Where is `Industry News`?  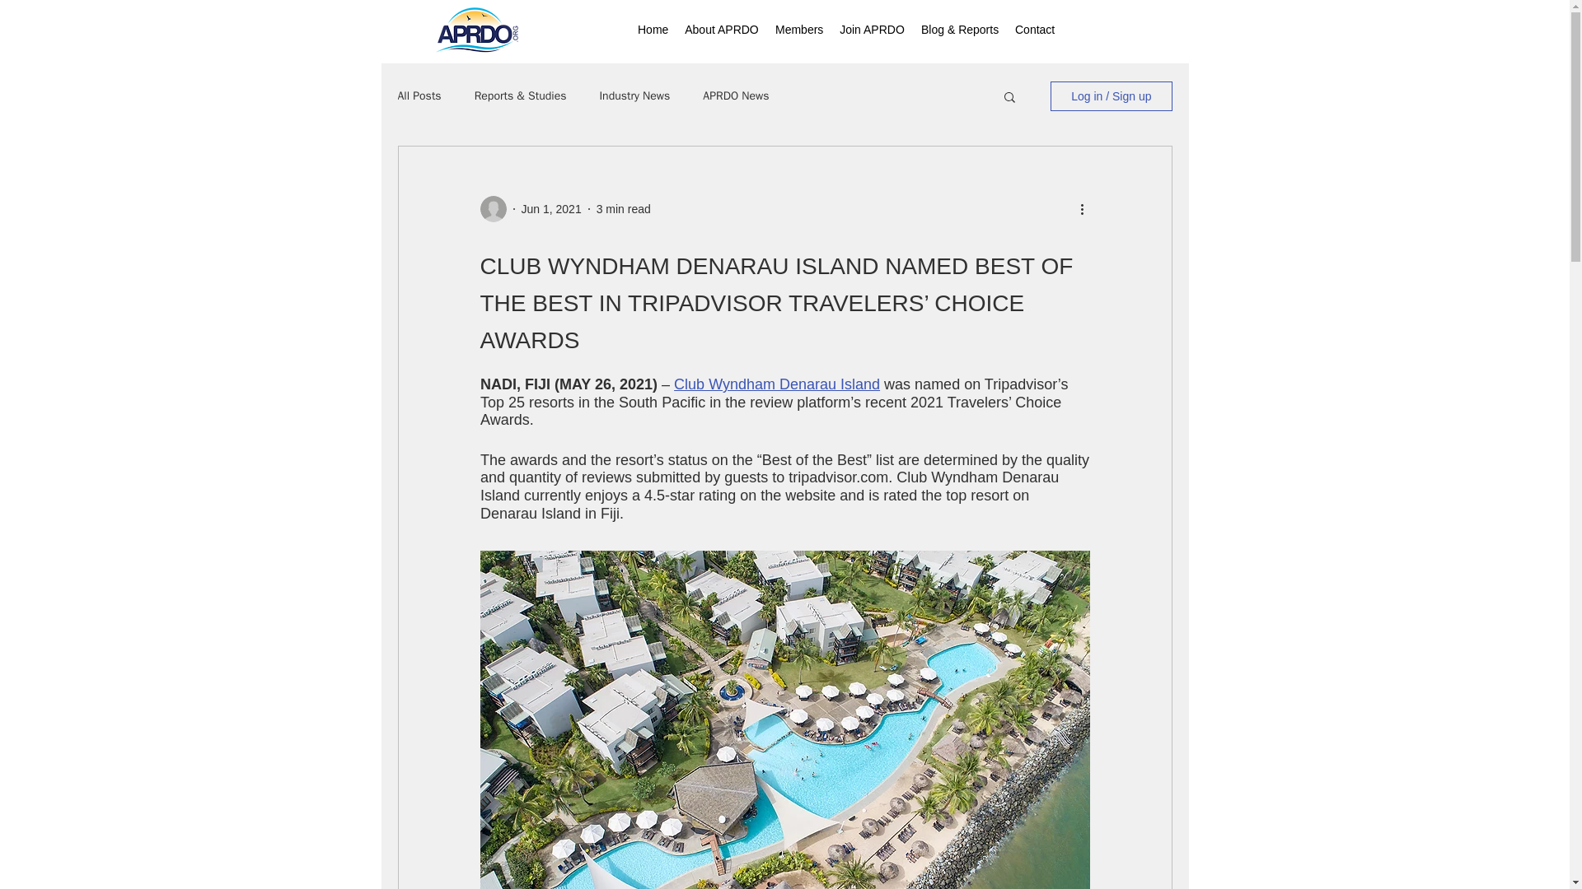
Industry News is located at coordinates (634, 96).